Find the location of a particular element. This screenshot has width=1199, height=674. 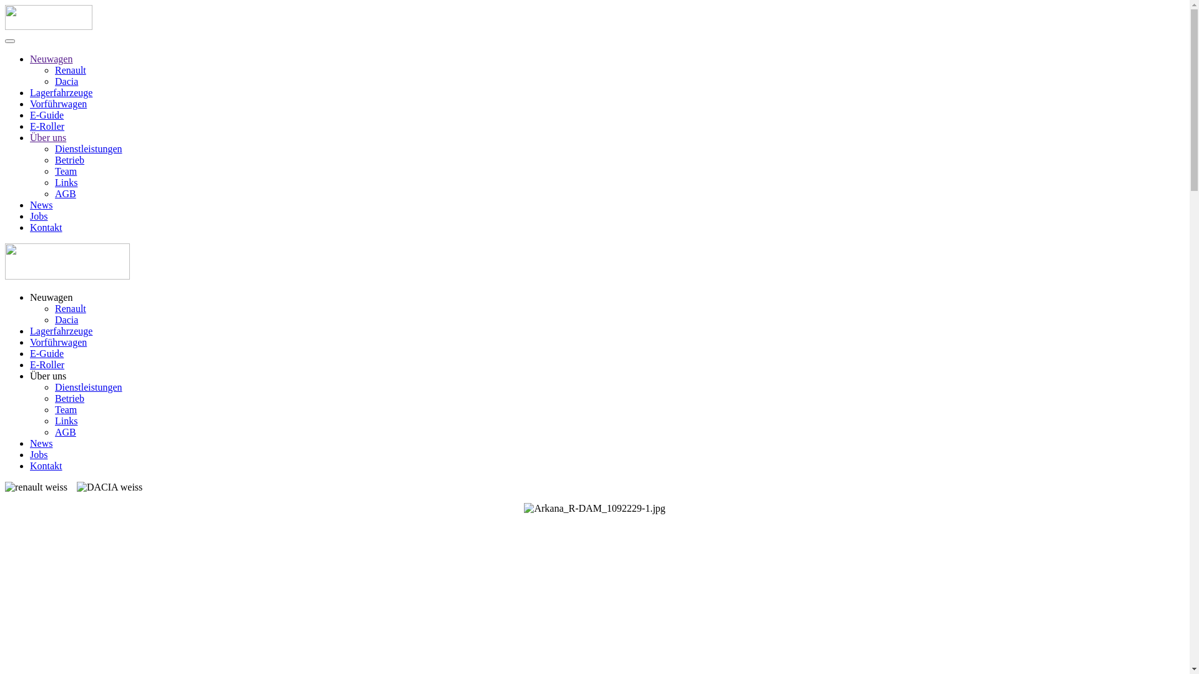

Betrieb is located at coordinates (70, 160).